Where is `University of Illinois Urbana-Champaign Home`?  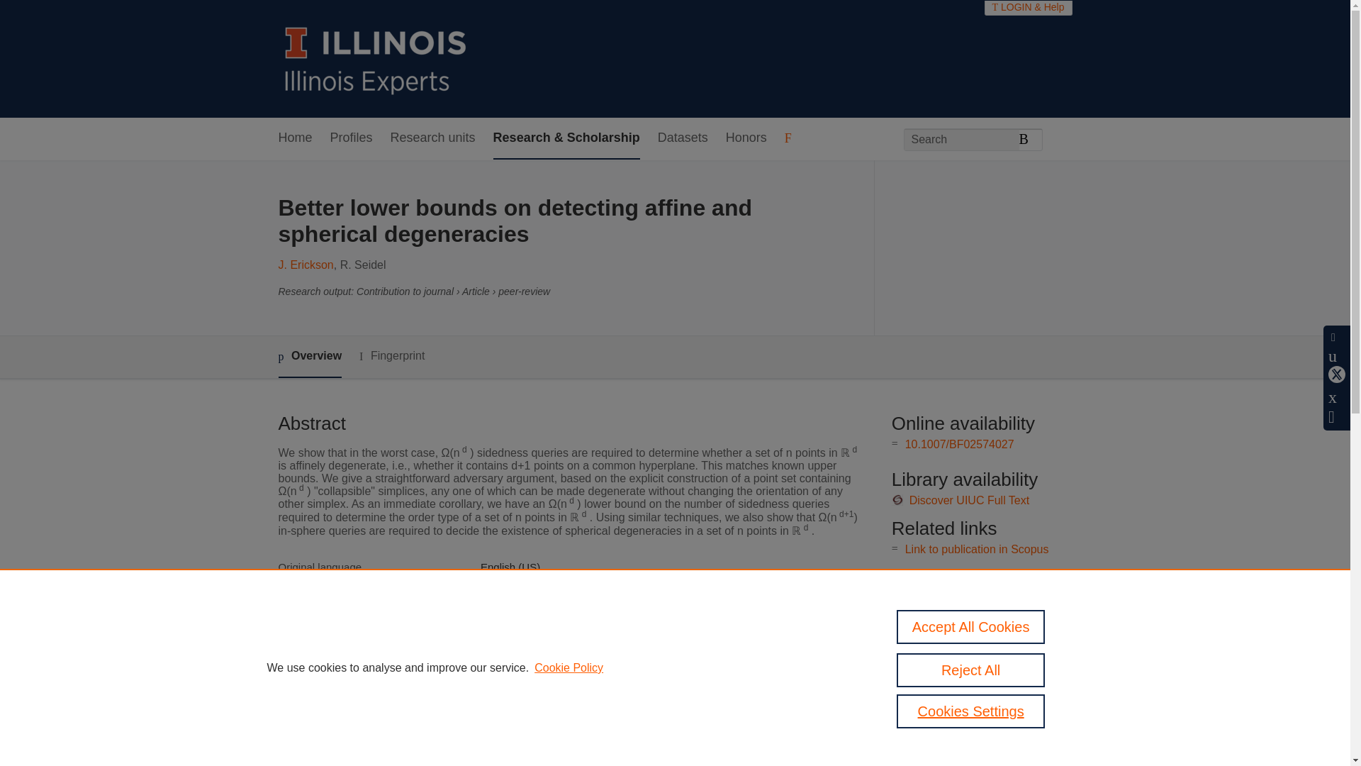
University of Illinois Urbana-Champaign Home is located at coordinates (376, 58).